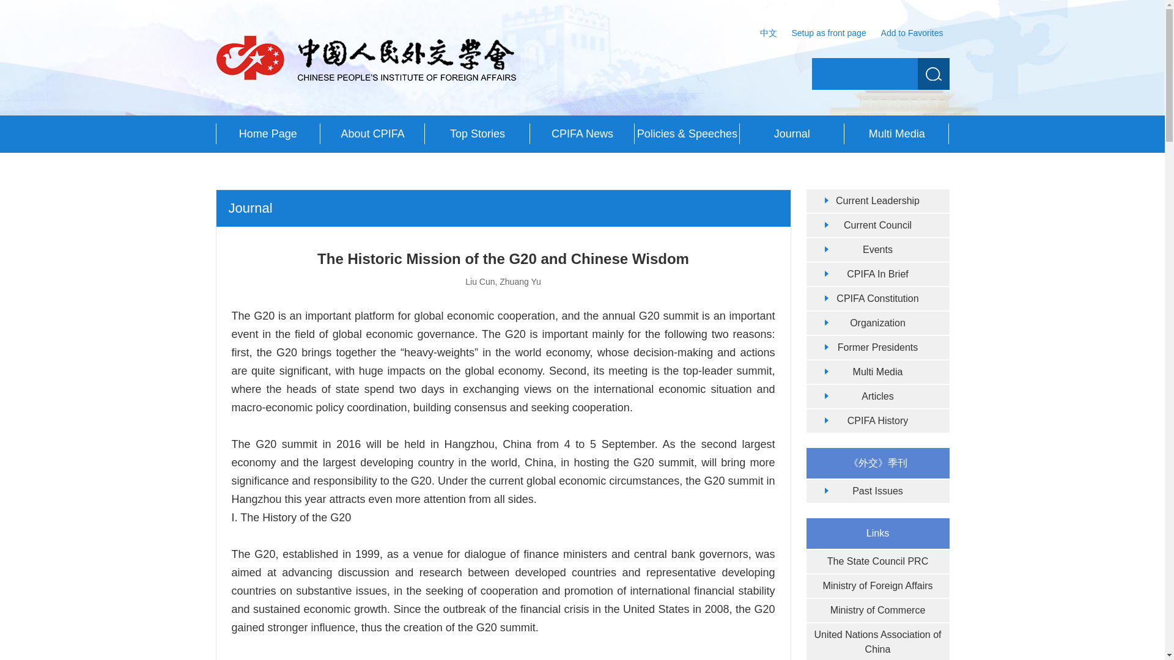  I want to click on About CPIFA, so click(373, 134).